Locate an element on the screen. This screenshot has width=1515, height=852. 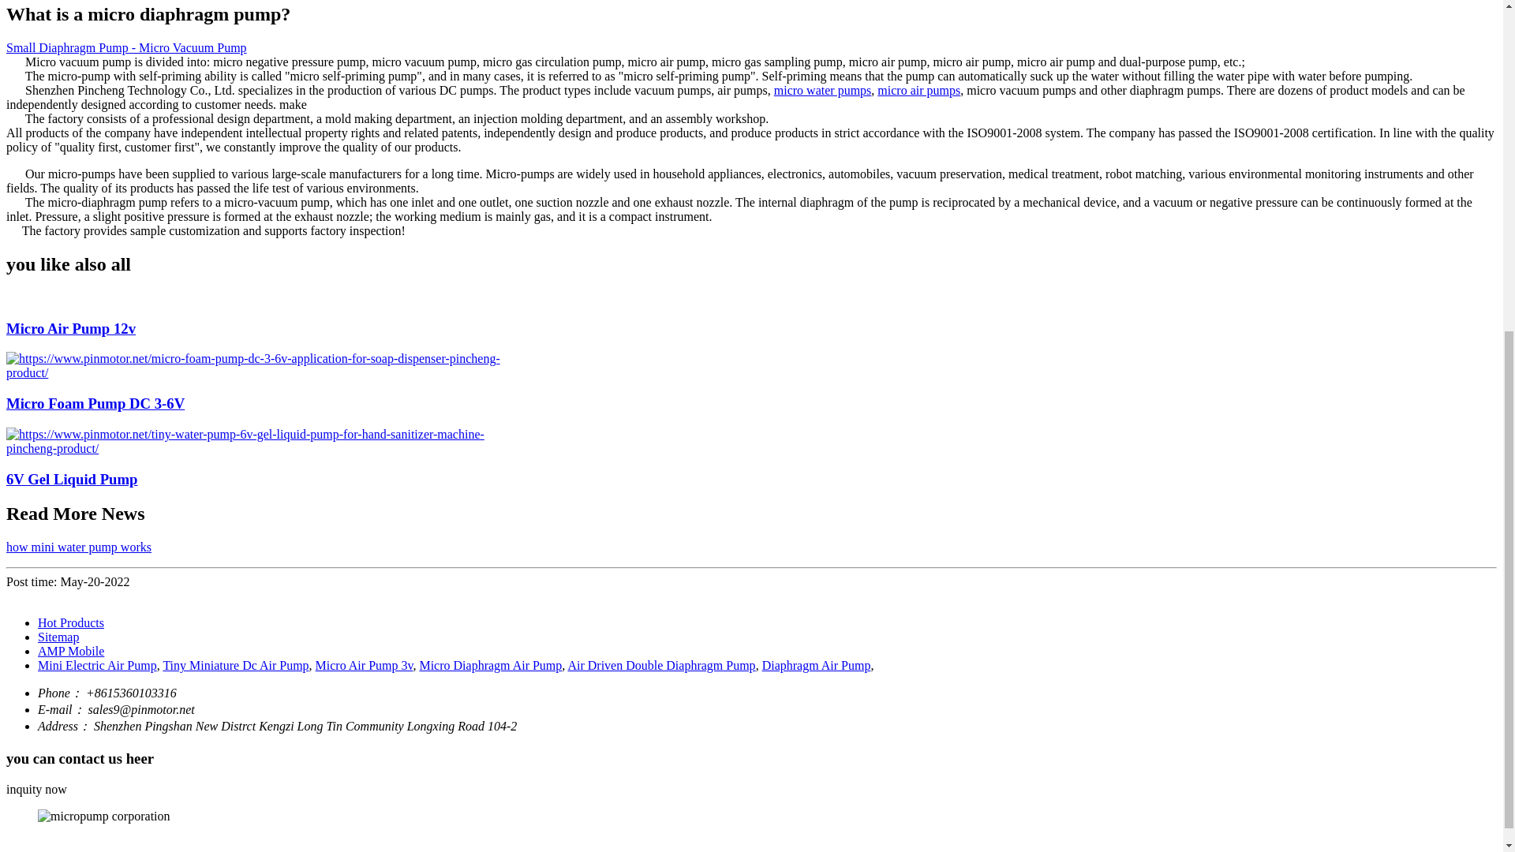
6V Gel Liquid Pump is located at coordinates (71, 479).